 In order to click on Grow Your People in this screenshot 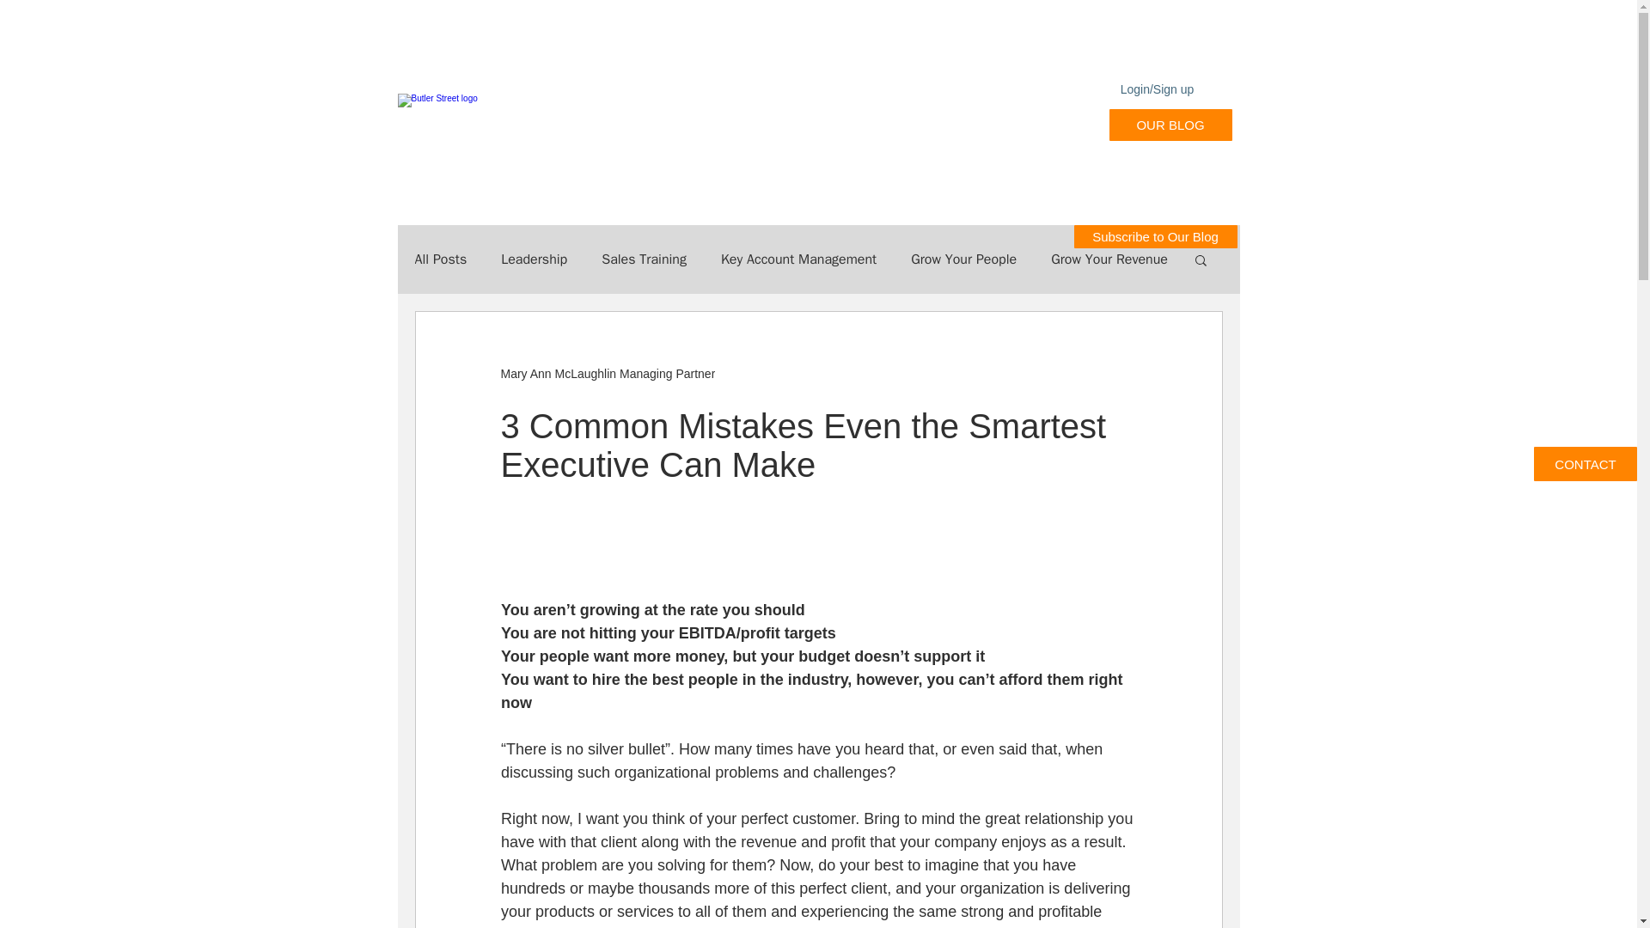, I will do `click(962, 259)`.